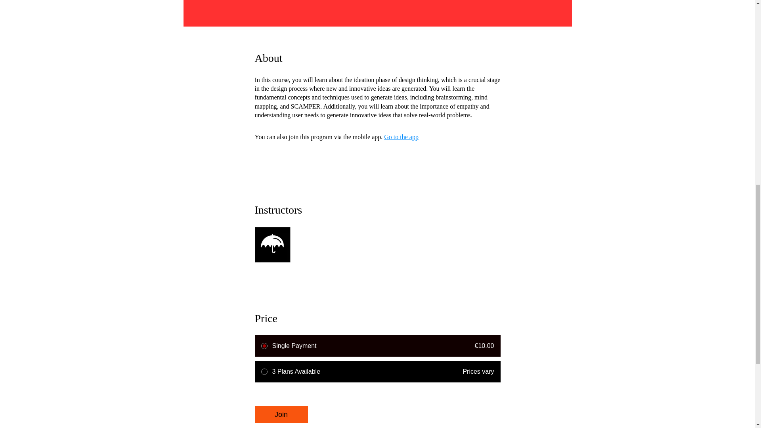 The image size is (761, 428). What do you see at coordinates (401, 136) in the screenshot?
I see `Go to the app` at bounding box center [401, 136].